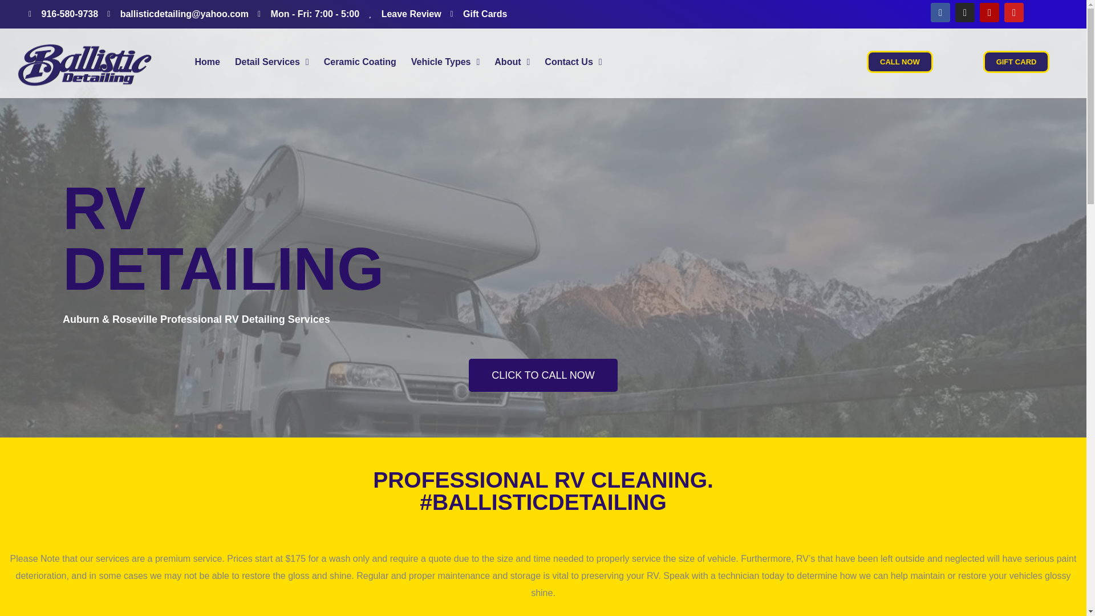  Describe the element at coordinates (271, 62) in the screenshot. I see `Detail Services` at that location.